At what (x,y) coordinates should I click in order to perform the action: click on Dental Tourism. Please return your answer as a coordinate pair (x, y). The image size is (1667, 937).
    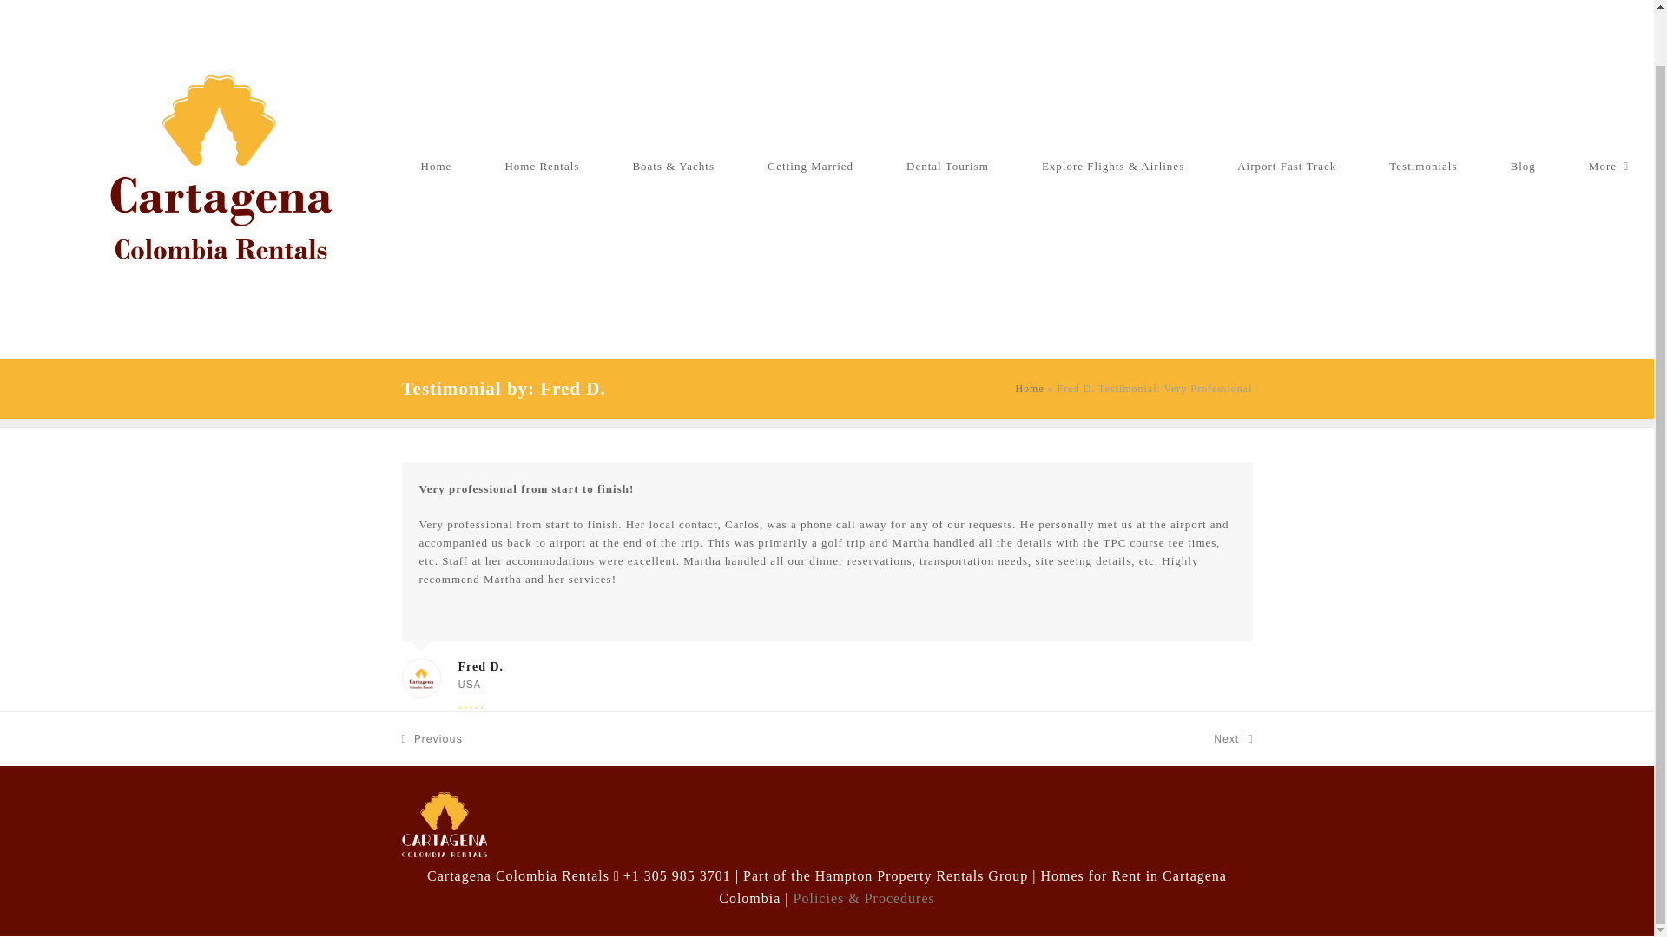
    Looking at the image, I should click on (542, 165).